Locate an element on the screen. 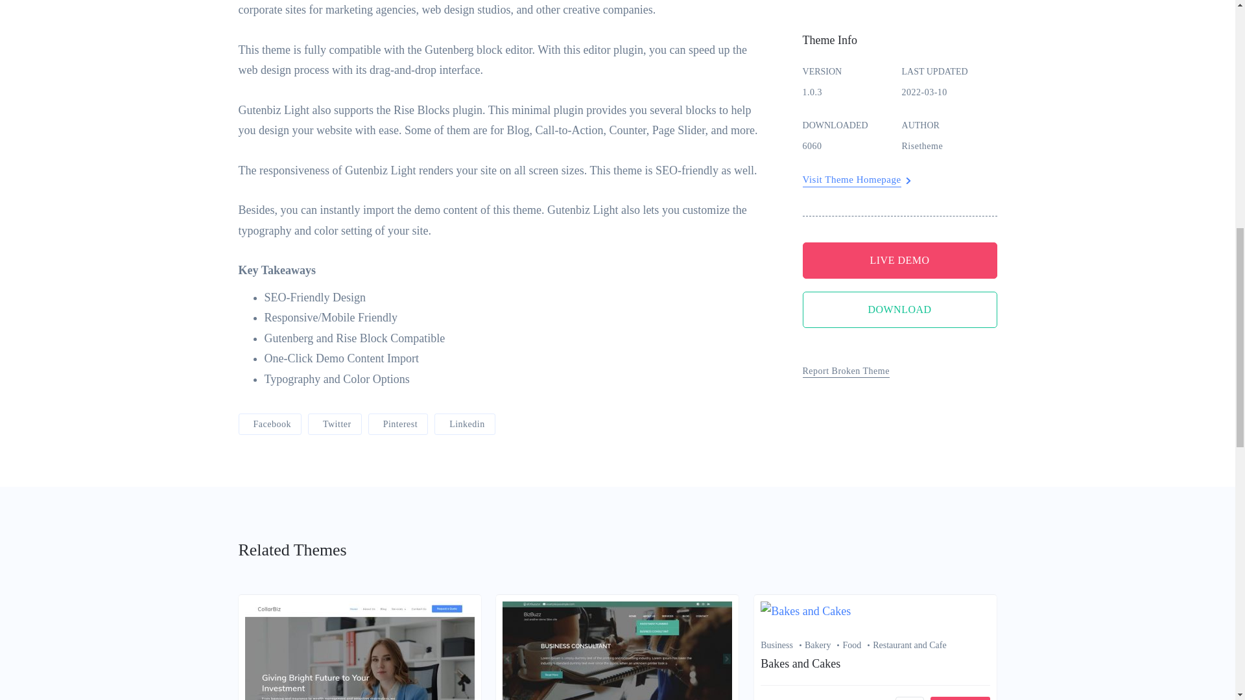 The image size is (1245, 700). pinterest is located at coordinates (398, 424).